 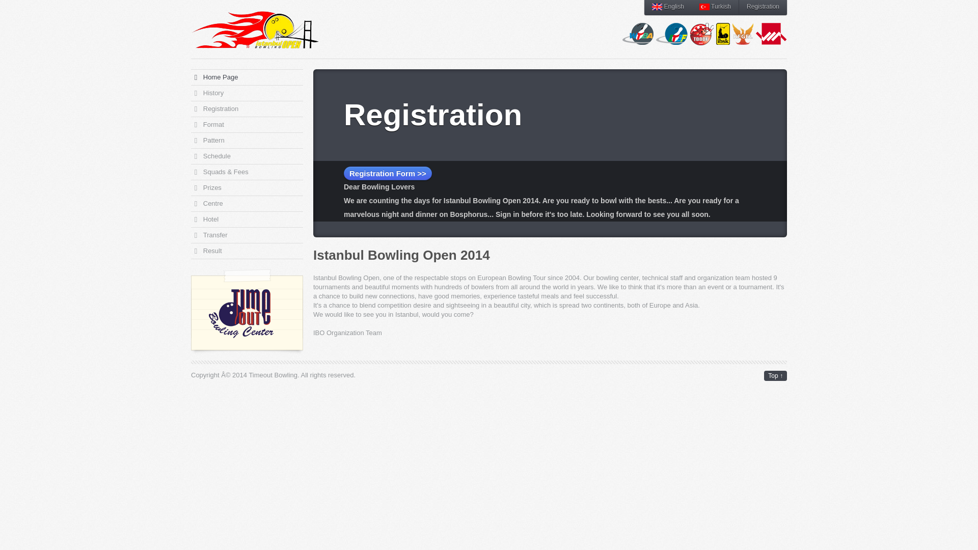 What do you see at coordinates (247, 203) in the screenshot?
I see `Centre` at bounding box center [247, 203].